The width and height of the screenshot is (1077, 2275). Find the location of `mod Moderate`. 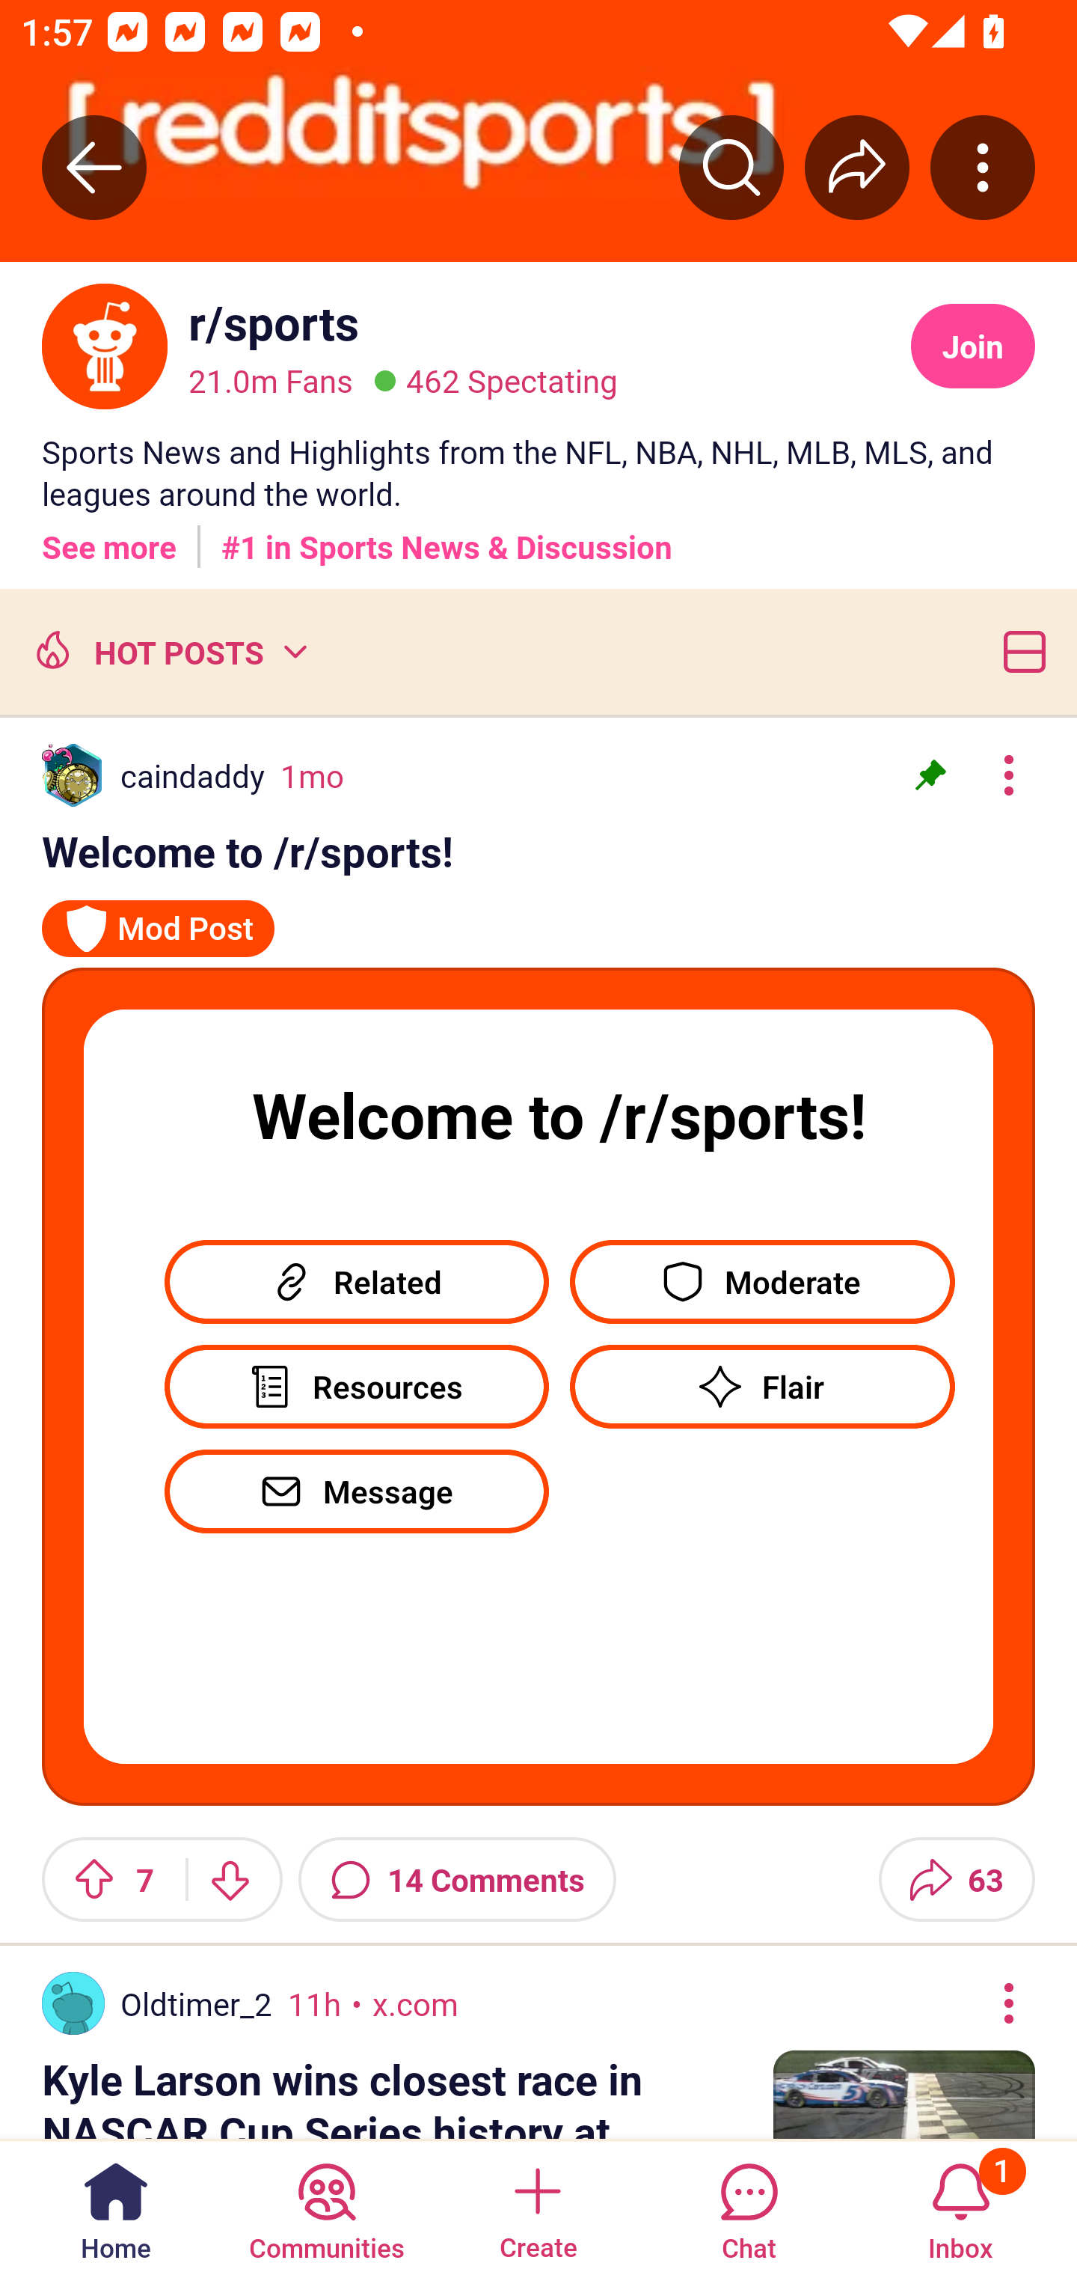

mod Moderate is located at coordinates (762, 1271).